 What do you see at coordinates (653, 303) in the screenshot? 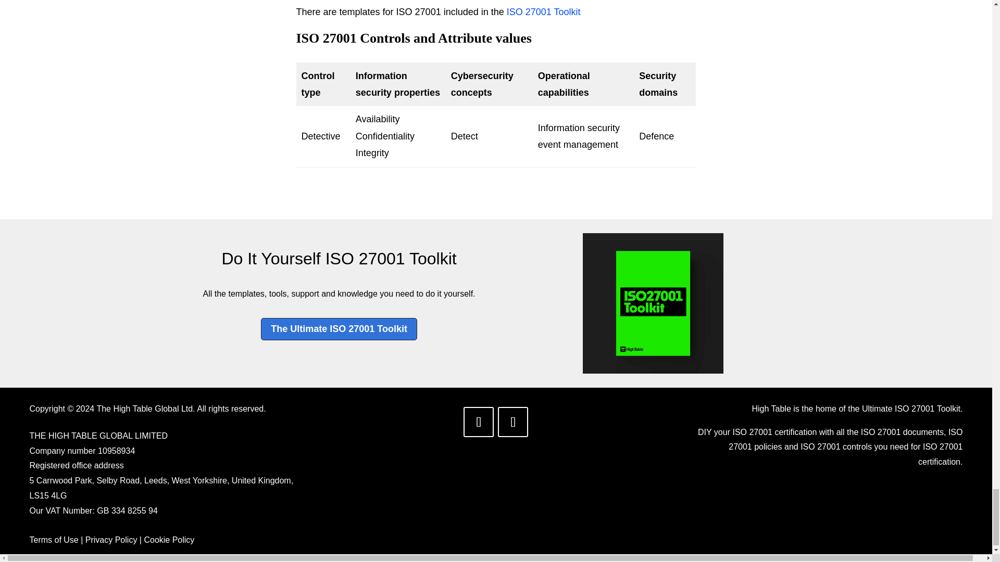
I see `ISO 27001 Toolkit Business Edition` at bounding box center [653, 303].